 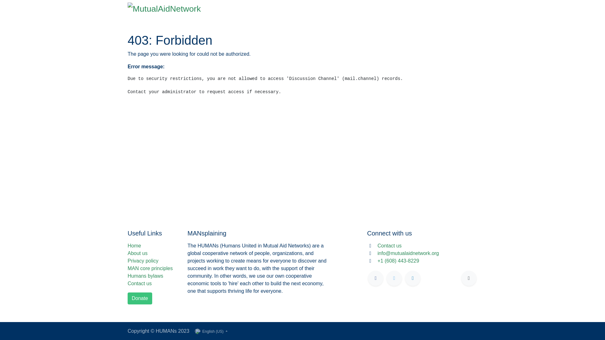 I want to click on About us, so click(x=137, y=253).